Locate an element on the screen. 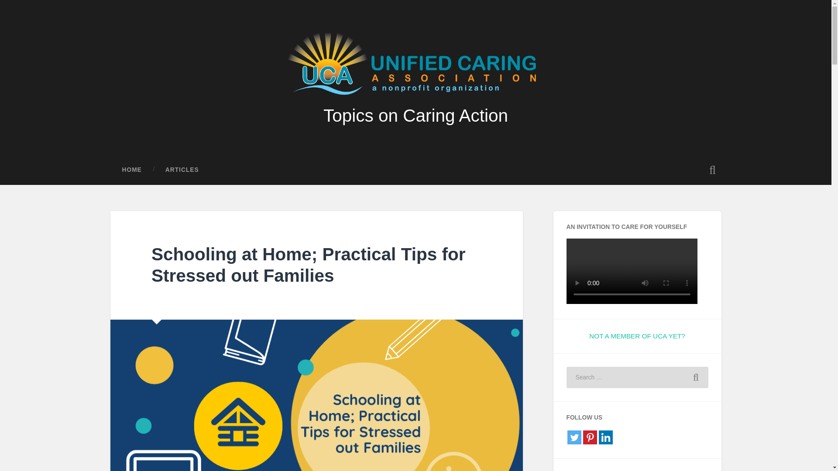 This screenshot has width=838, height=471. Pinterest is located at coordinates (590, 437).